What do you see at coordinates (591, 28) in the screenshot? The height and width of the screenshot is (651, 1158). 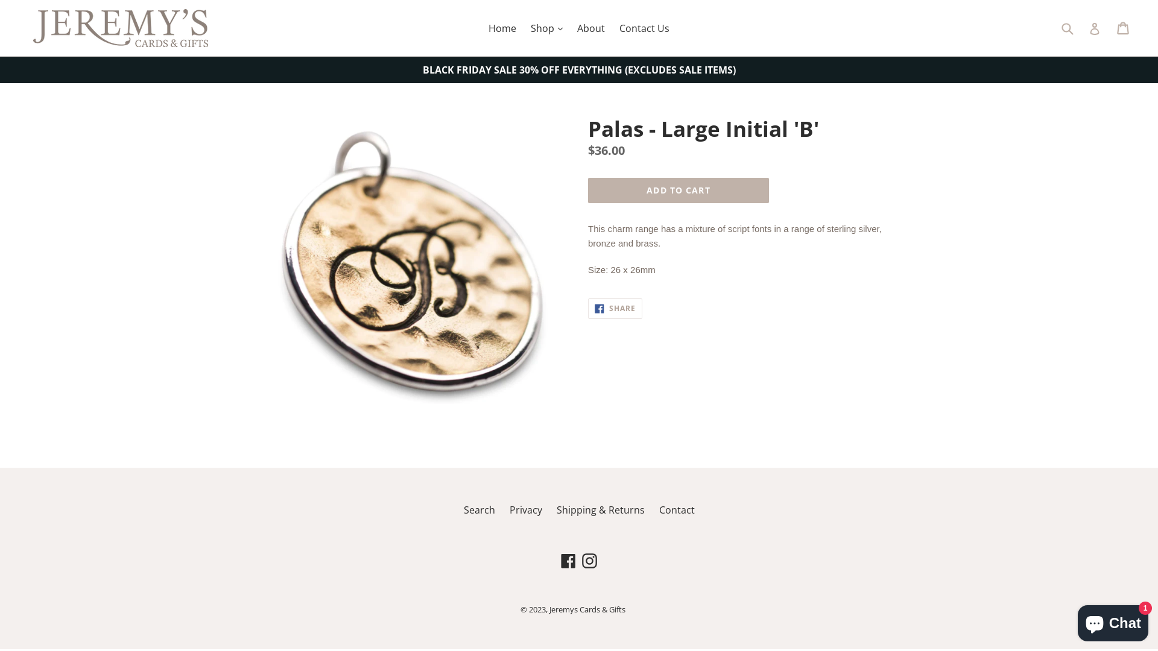 I see `About` at bounding box center [591, 28].